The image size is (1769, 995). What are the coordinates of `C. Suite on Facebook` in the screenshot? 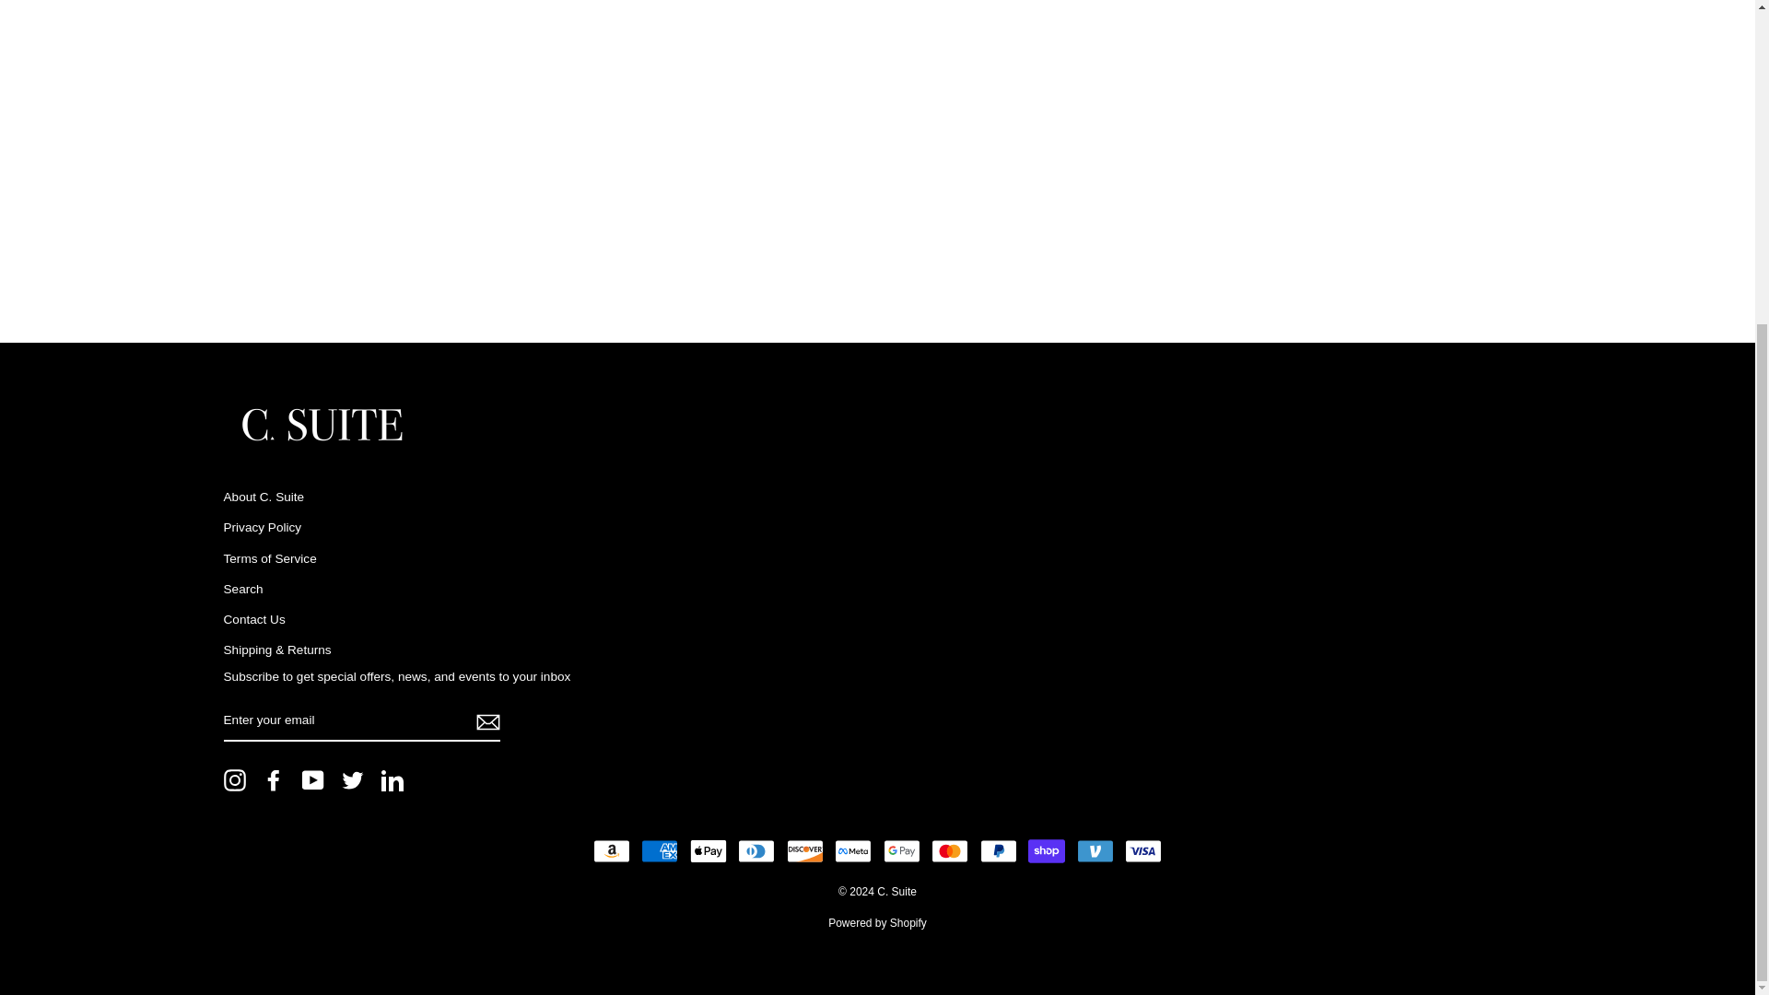 It's located at (273, 779).